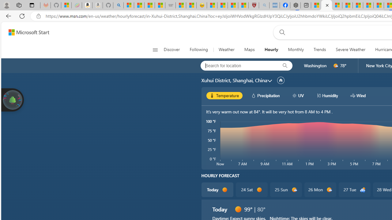 Image resolution: width=392 pixels, height=220 pixels. I want to click on Search for location, so click(237, 65).